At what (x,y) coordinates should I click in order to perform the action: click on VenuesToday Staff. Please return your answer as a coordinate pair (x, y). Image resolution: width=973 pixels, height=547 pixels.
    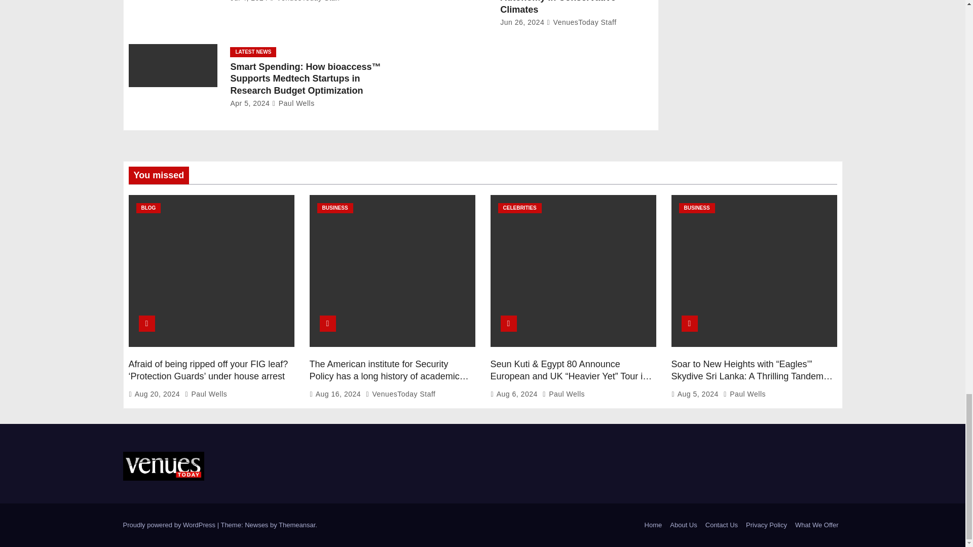
    Looking at the image, I should click on (305, 1).